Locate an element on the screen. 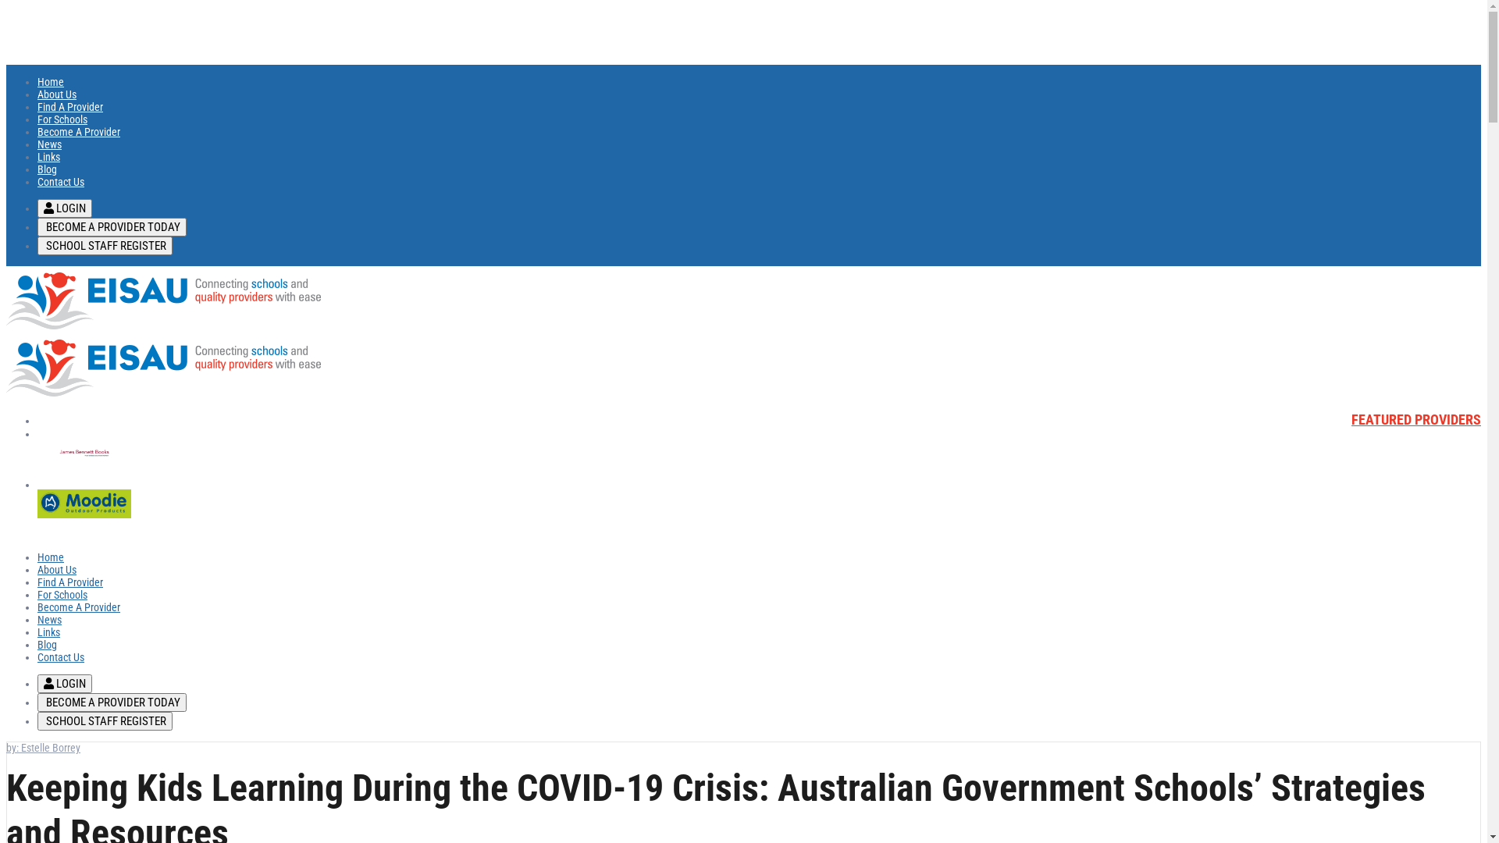 Image resolution: width=1499 pixels, height=843 pixels. About Us is located at coordinates (57, 94).